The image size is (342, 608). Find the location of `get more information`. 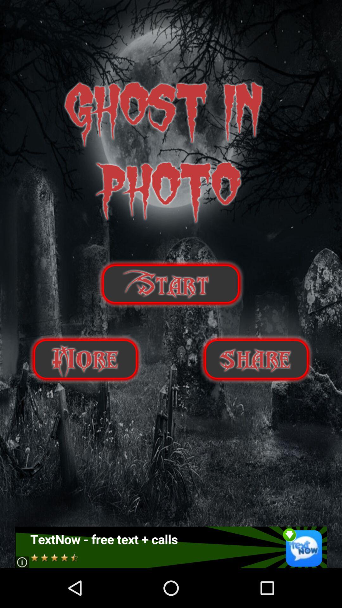

get more information is located at coordinates (85, 359).